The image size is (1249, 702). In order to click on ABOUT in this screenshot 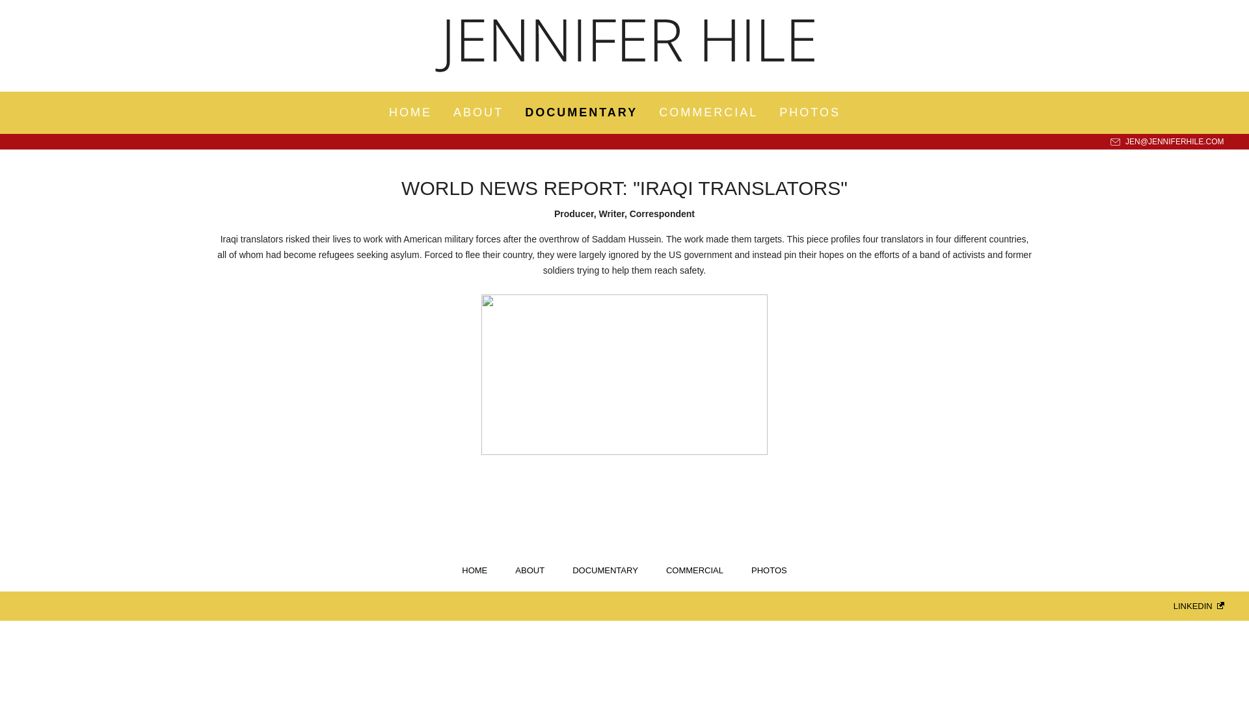, I will do `click(477, 112)`.